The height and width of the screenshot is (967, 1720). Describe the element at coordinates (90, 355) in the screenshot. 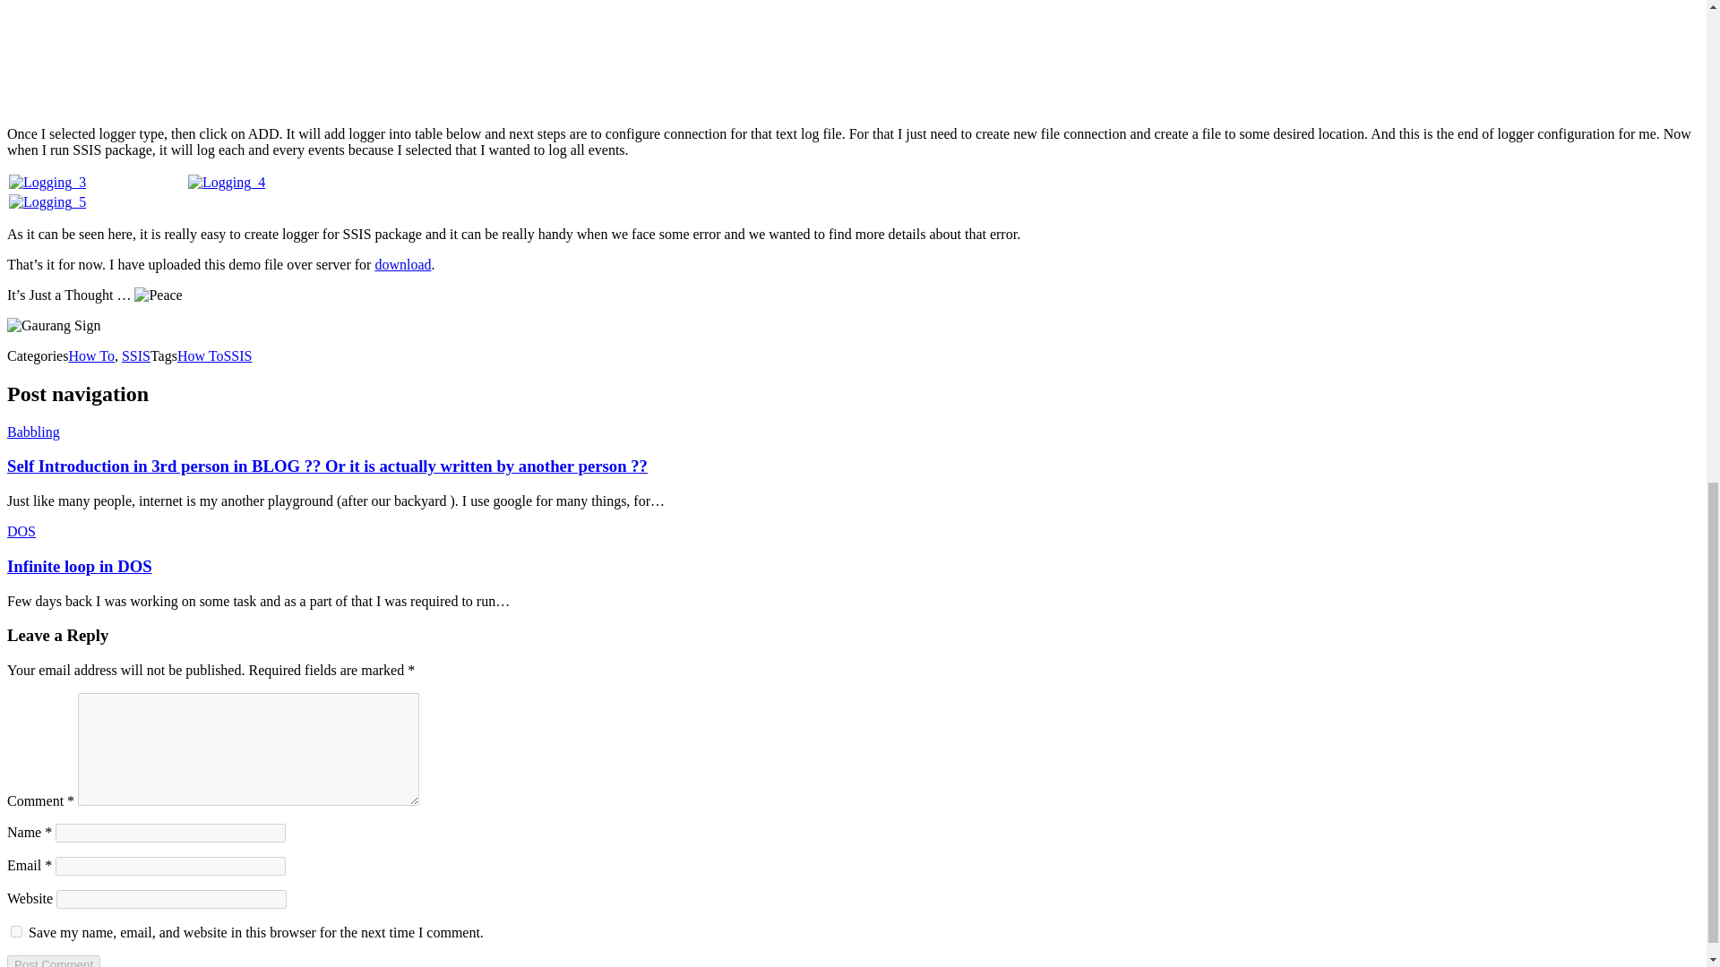

I see `How To` at that location.